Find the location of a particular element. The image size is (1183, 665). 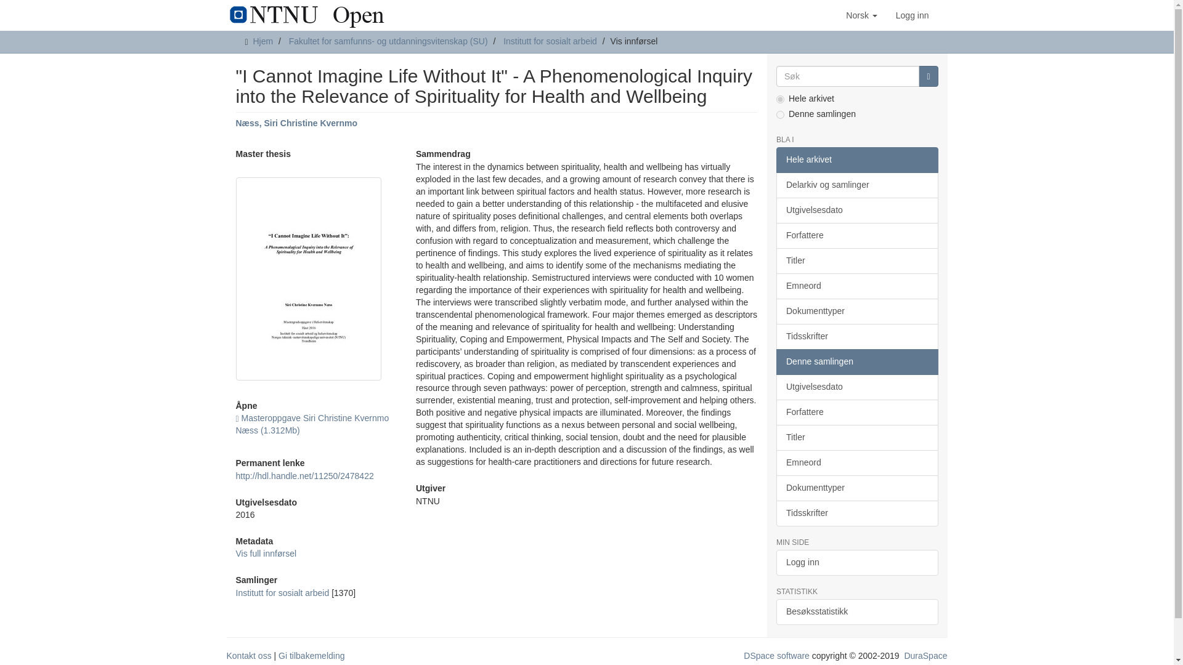

Utgivelsesdato is located at coordinates (856, 210).